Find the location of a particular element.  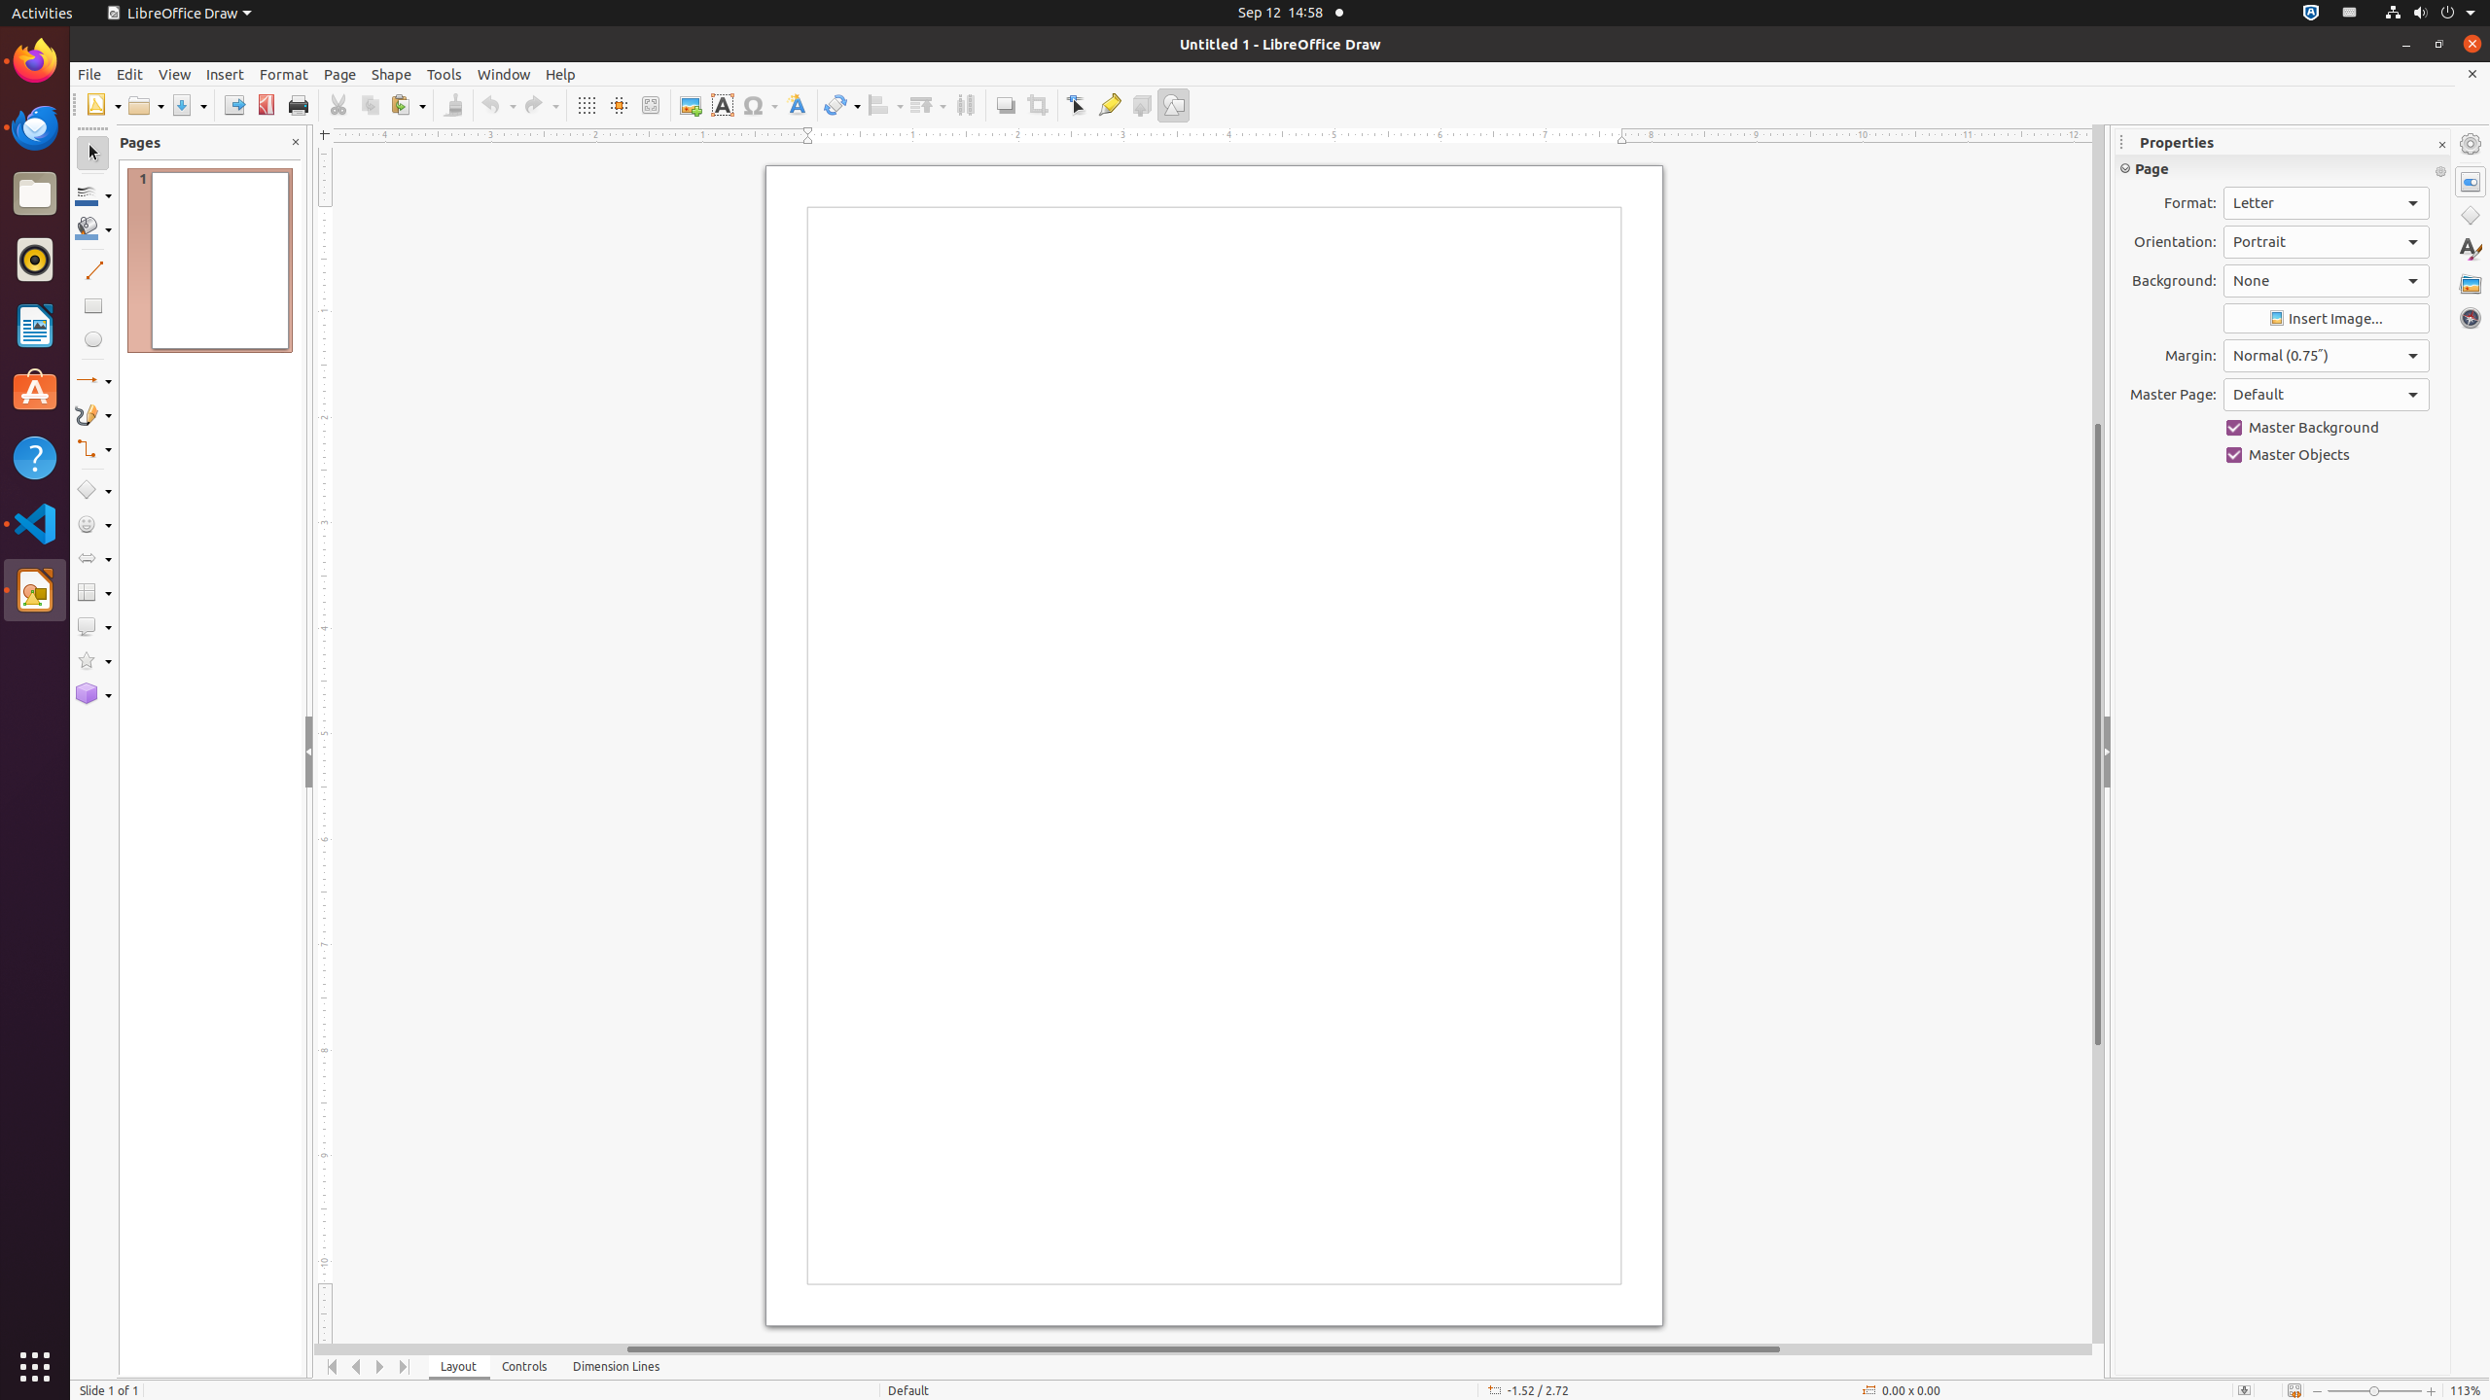

:1.21/StatusNotifierItem is located at coordinates (2350, 14).